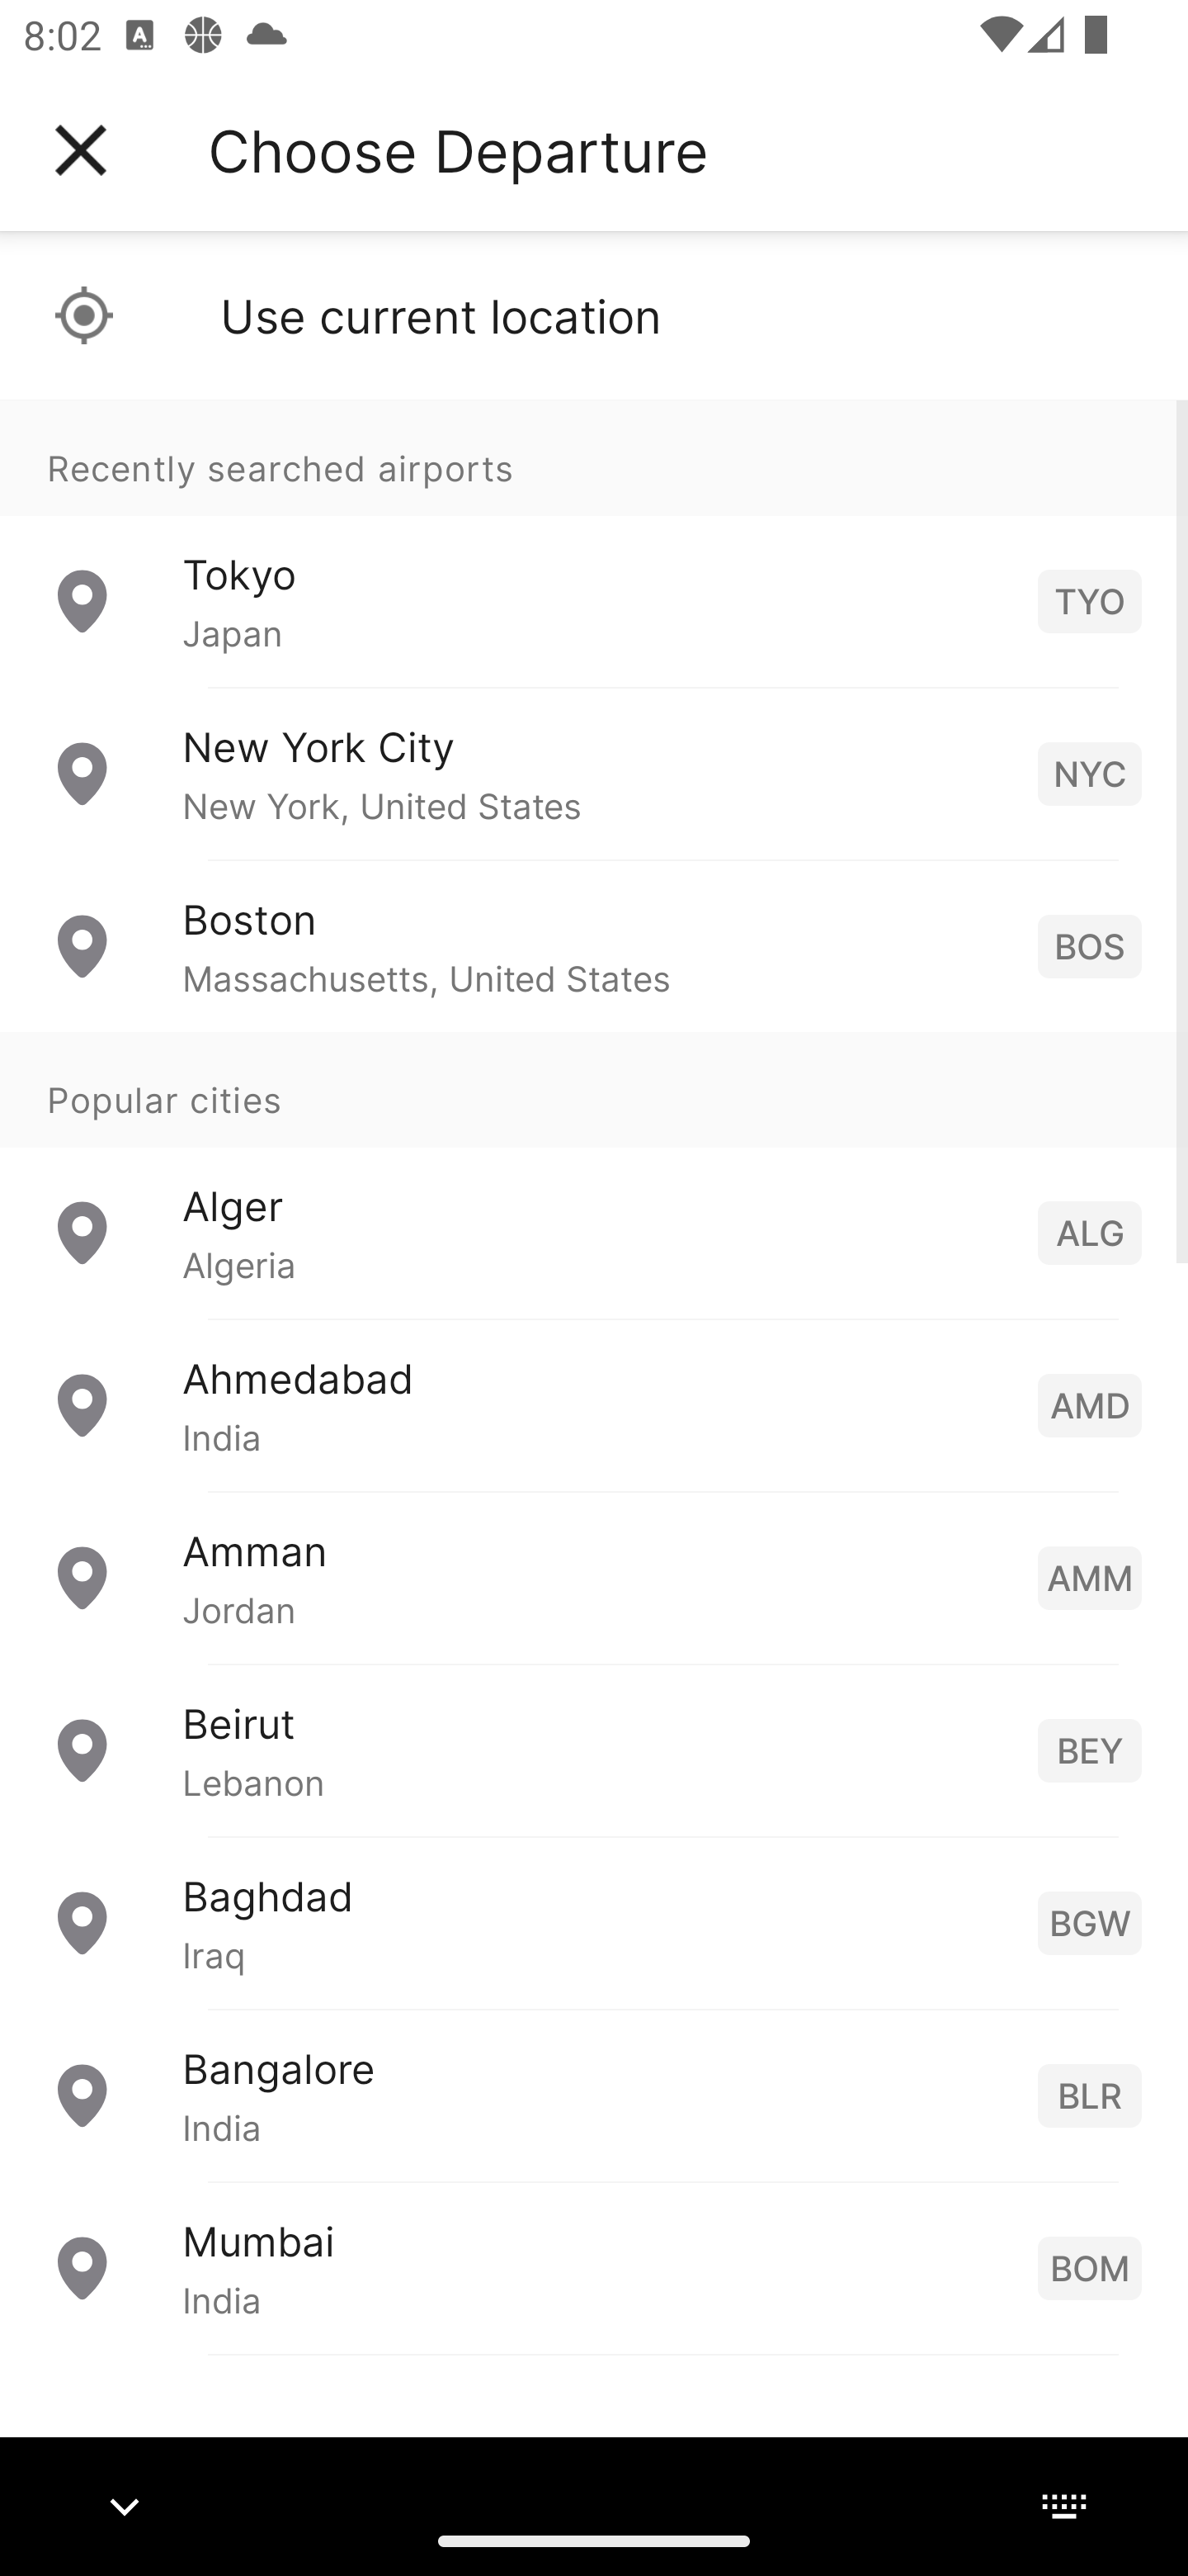 The image size is (1188, 2576). I want to click on Use current location, so click(594, 315).